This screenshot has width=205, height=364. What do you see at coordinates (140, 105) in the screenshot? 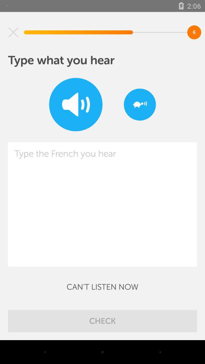
I see `open the item at the top right corner` at bounding box center [140, 105].